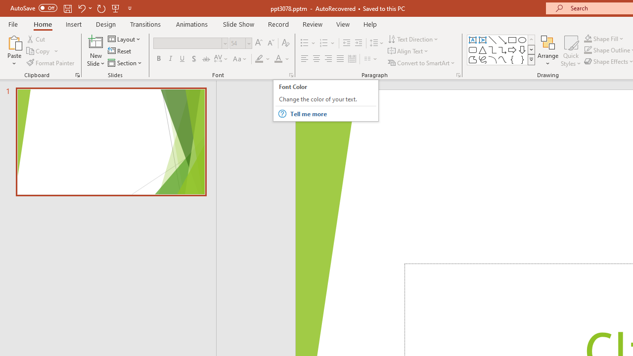  Describe the element at coordinates (222, 59) in the screenshot. I see `Character Spacing` at that location.